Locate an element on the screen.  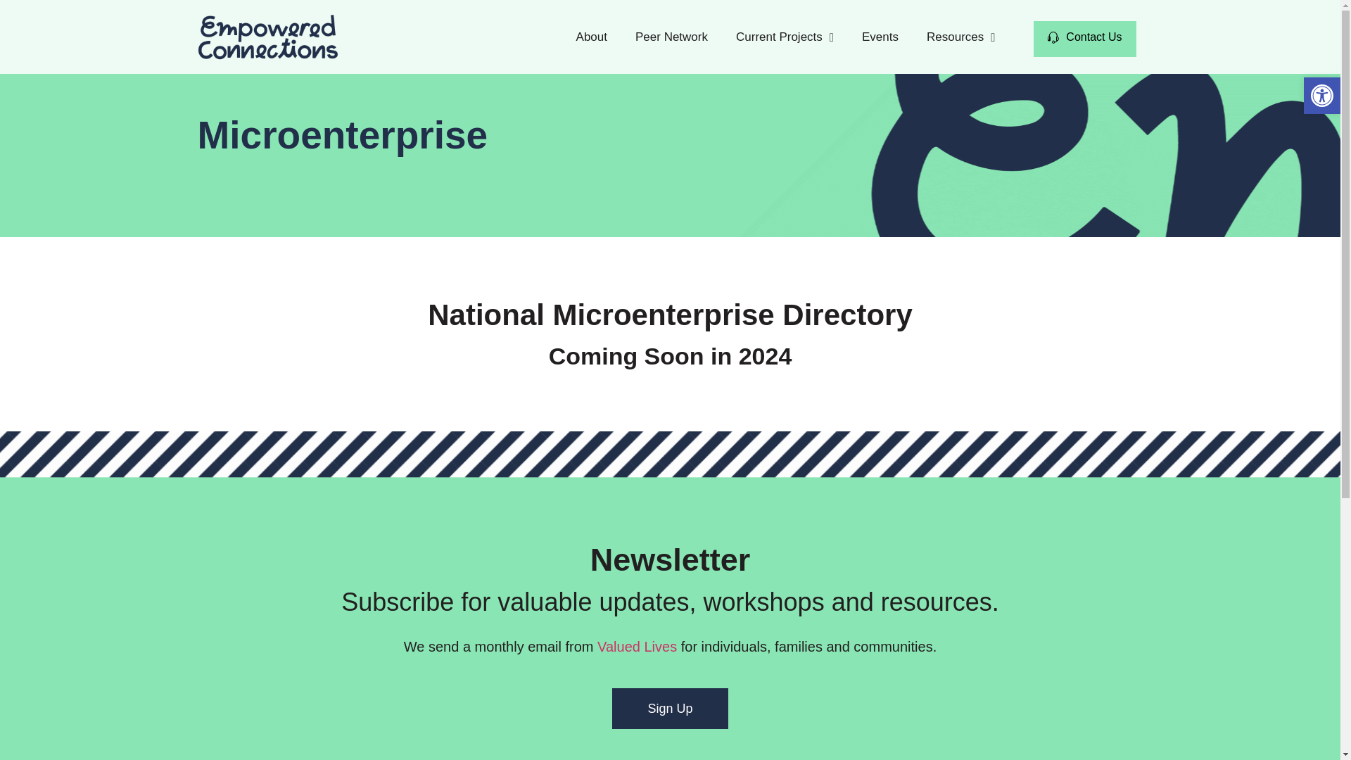
About is located at coordinates (591, 37).